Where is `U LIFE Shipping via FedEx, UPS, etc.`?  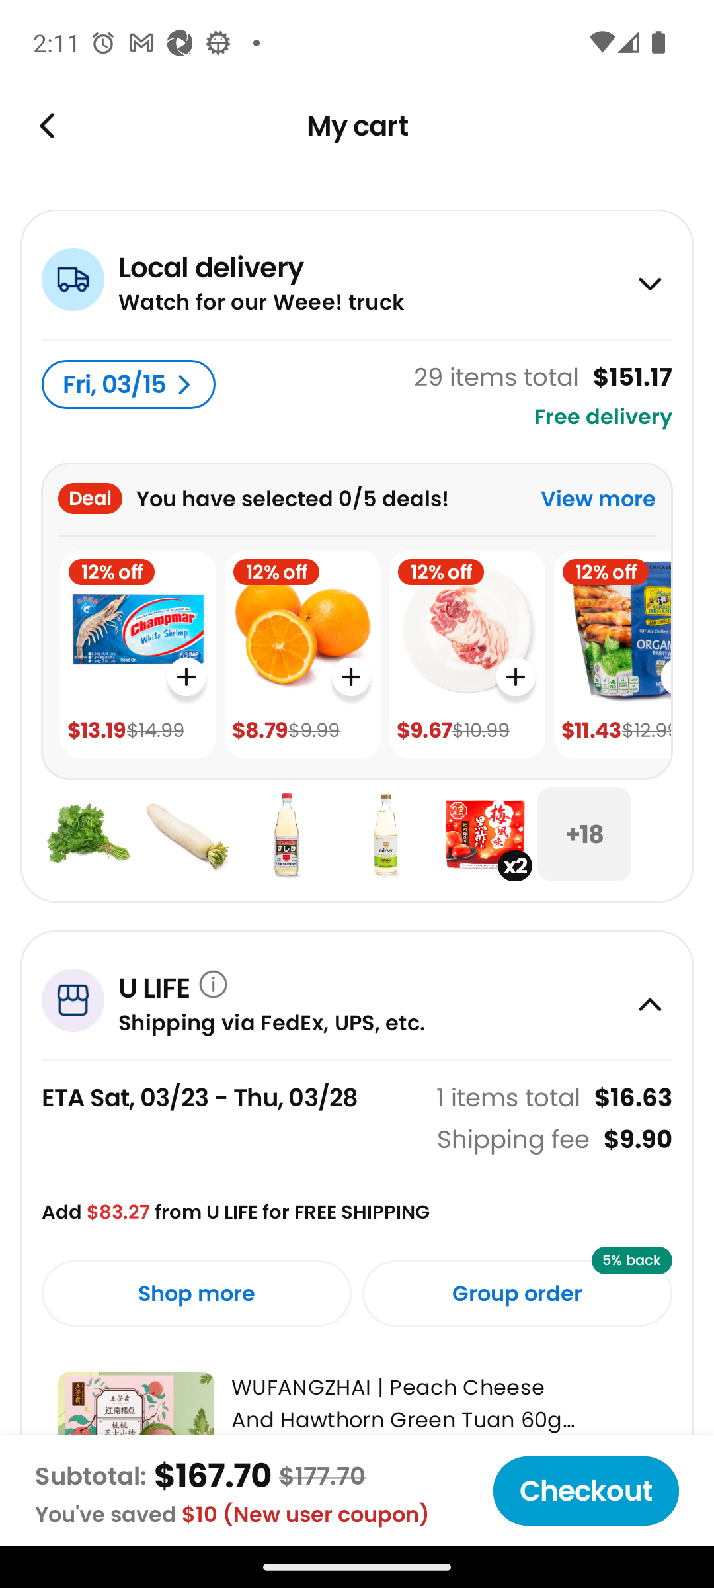 U LIFE Shipping via FedEx, UPS, etc. is located at coordinates (357, 994).